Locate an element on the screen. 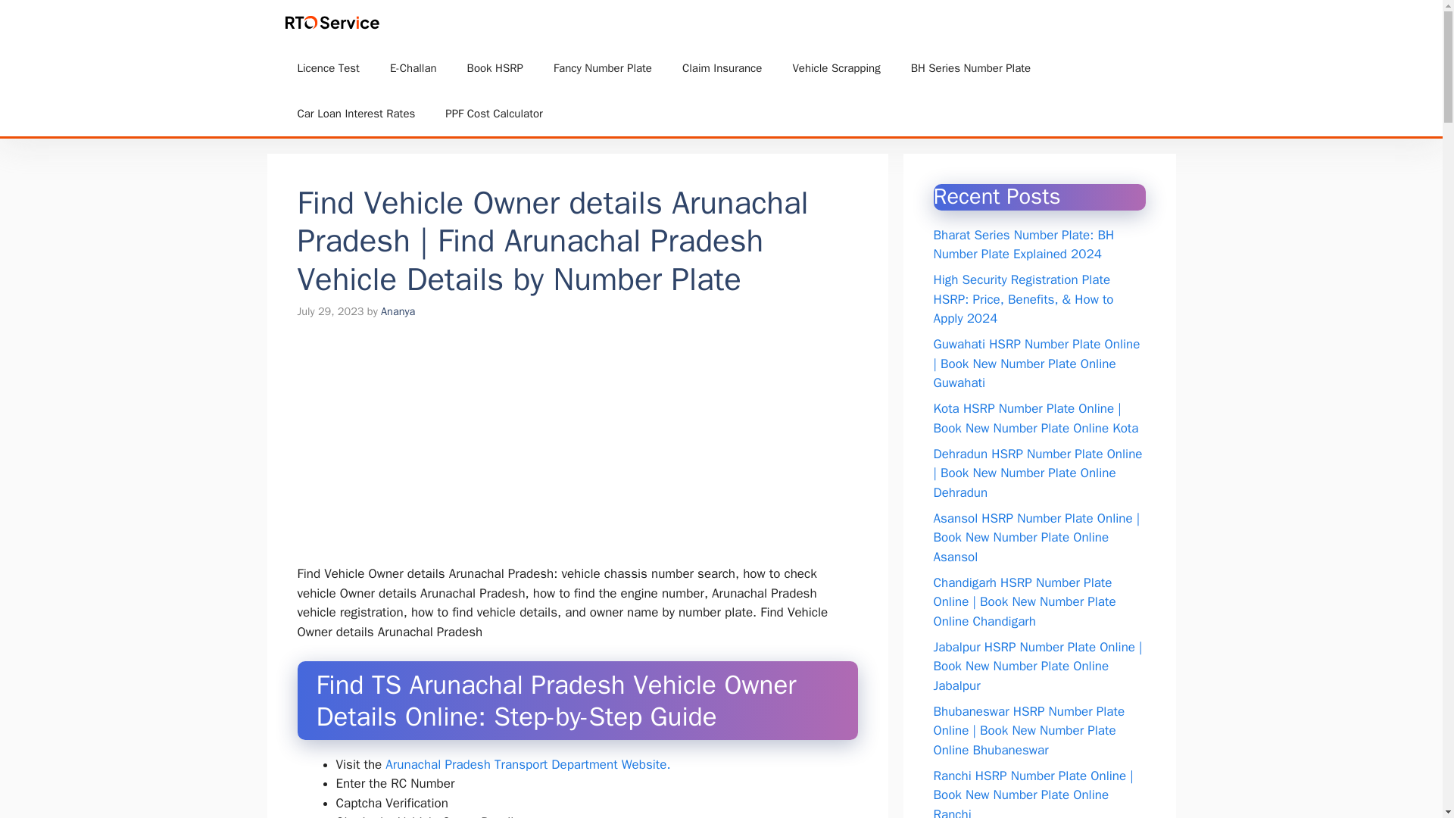 Image resolution: width=1454 pixels, height=818 pixels. Ananya is located at coordinates (398, 311).